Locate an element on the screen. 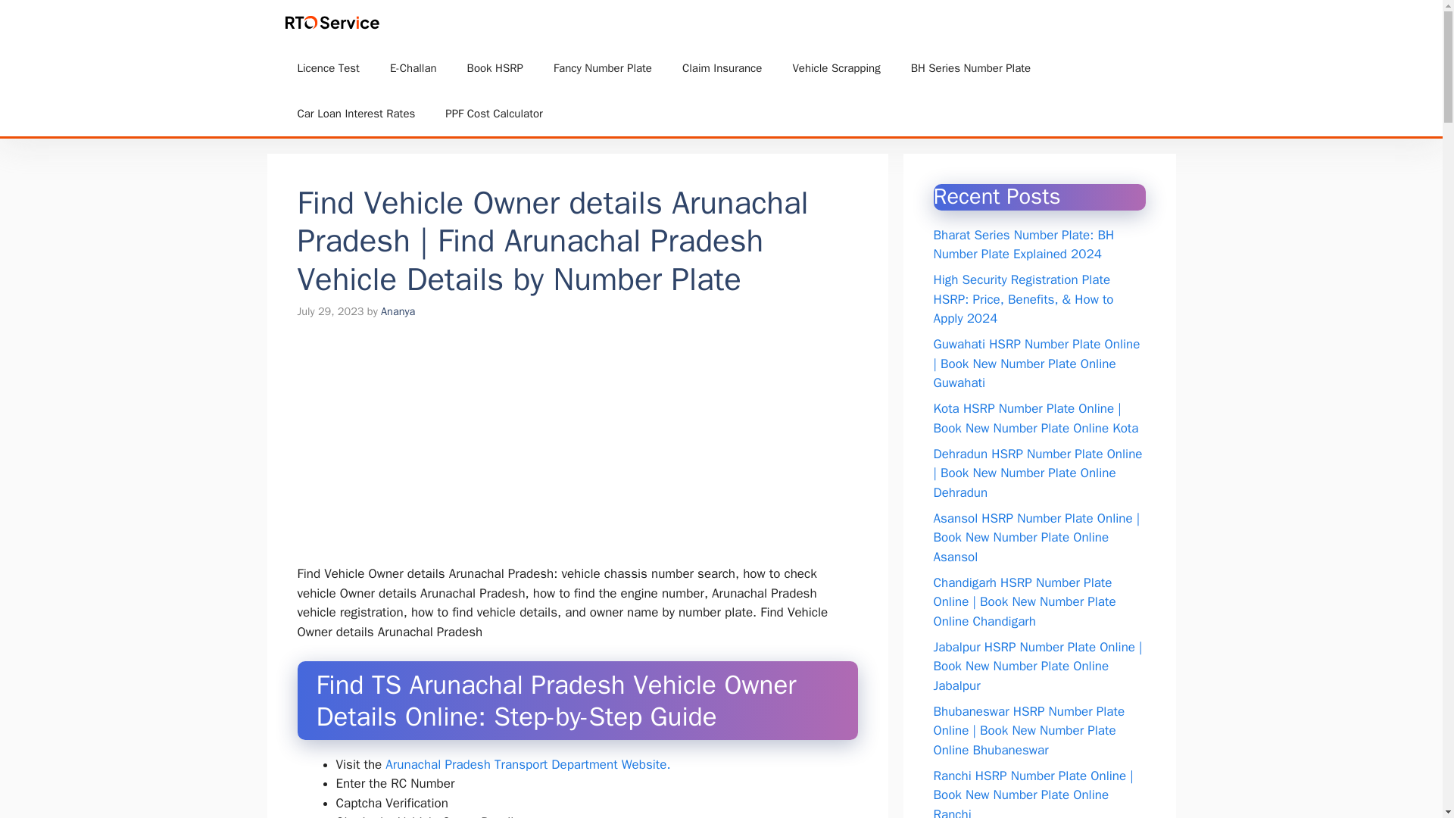 Image resolution: width=1454 pixels, height=818 pixels. Ananya is located at coordinates (398, 311).